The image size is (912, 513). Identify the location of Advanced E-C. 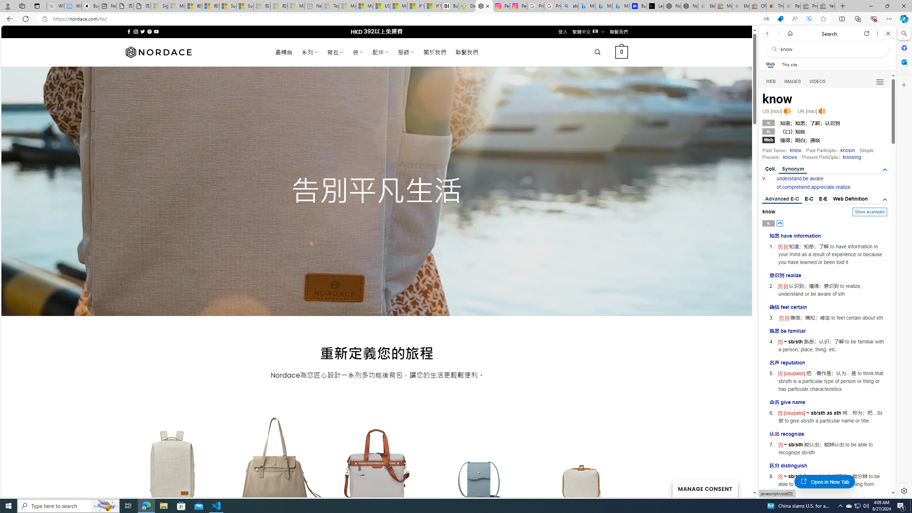
(782, 199).